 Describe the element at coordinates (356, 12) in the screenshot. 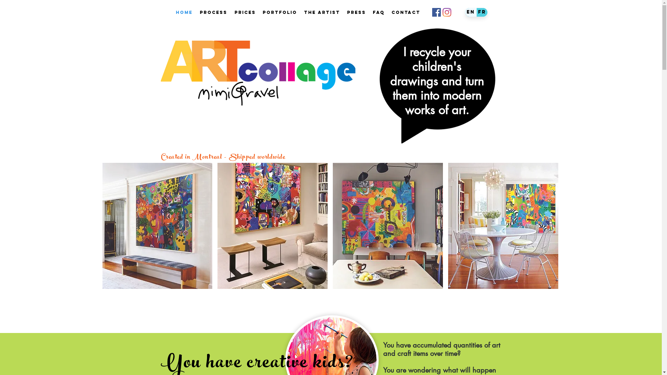

I see `Press` at that location.